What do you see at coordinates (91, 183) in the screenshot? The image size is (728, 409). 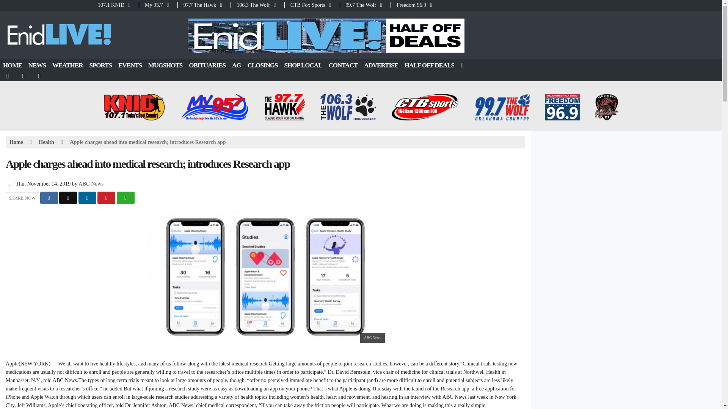 I see `Posts by ABC News` at bounding box center [91, 183].